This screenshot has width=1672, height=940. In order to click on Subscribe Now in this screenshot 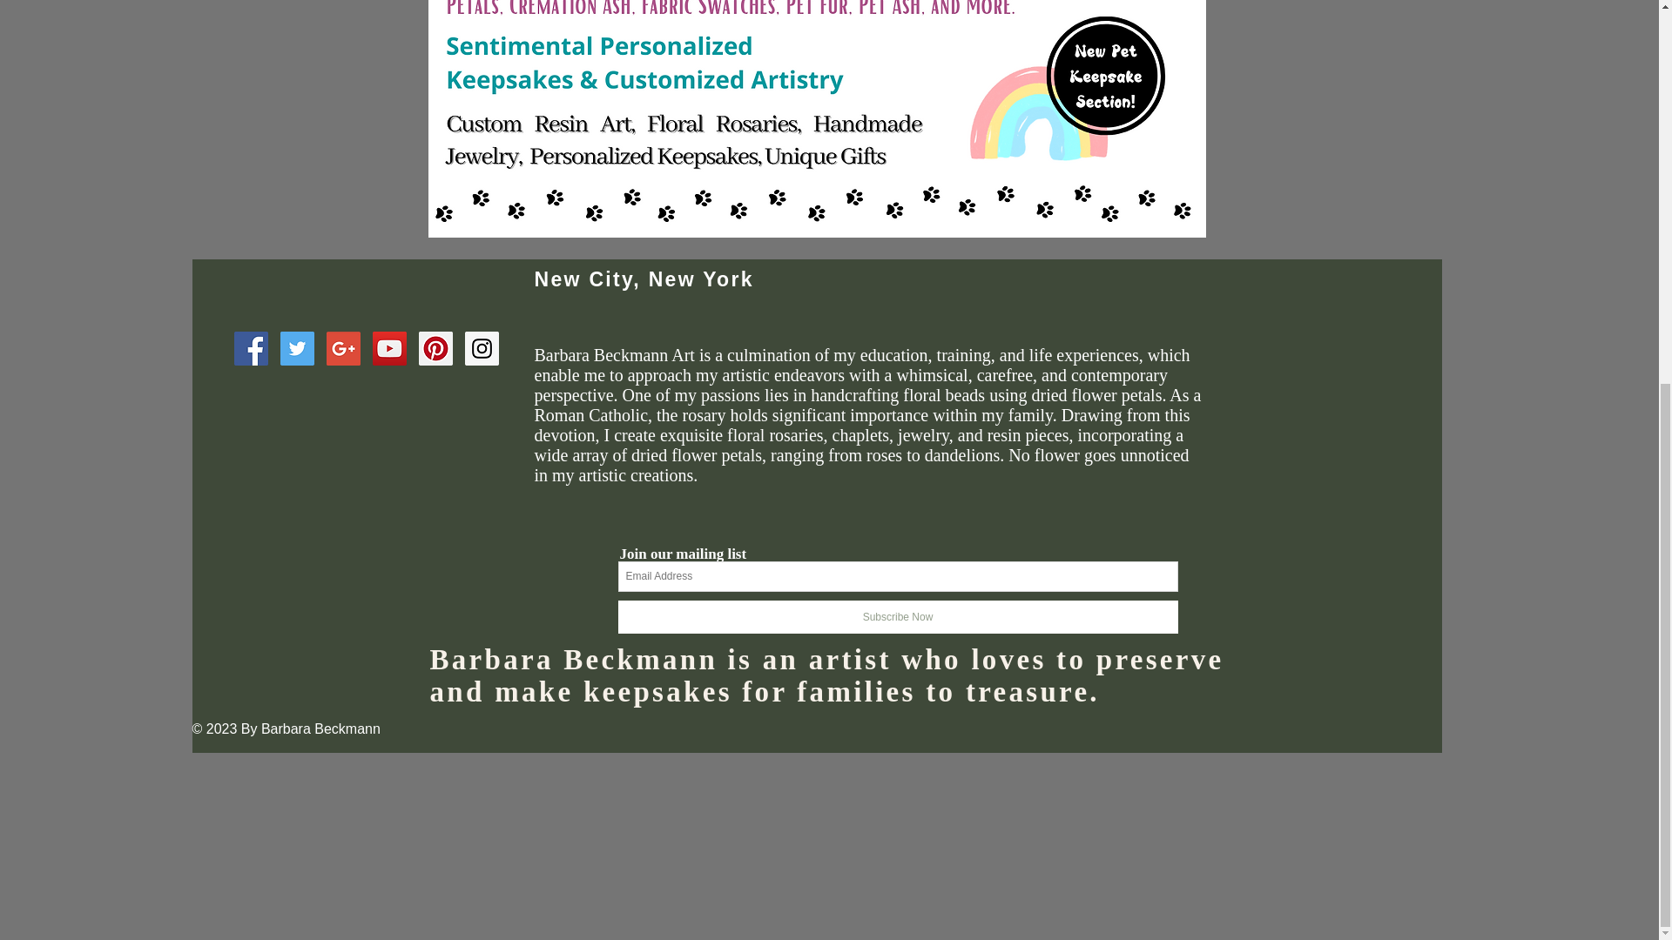, I will do `click(899, 616)`.